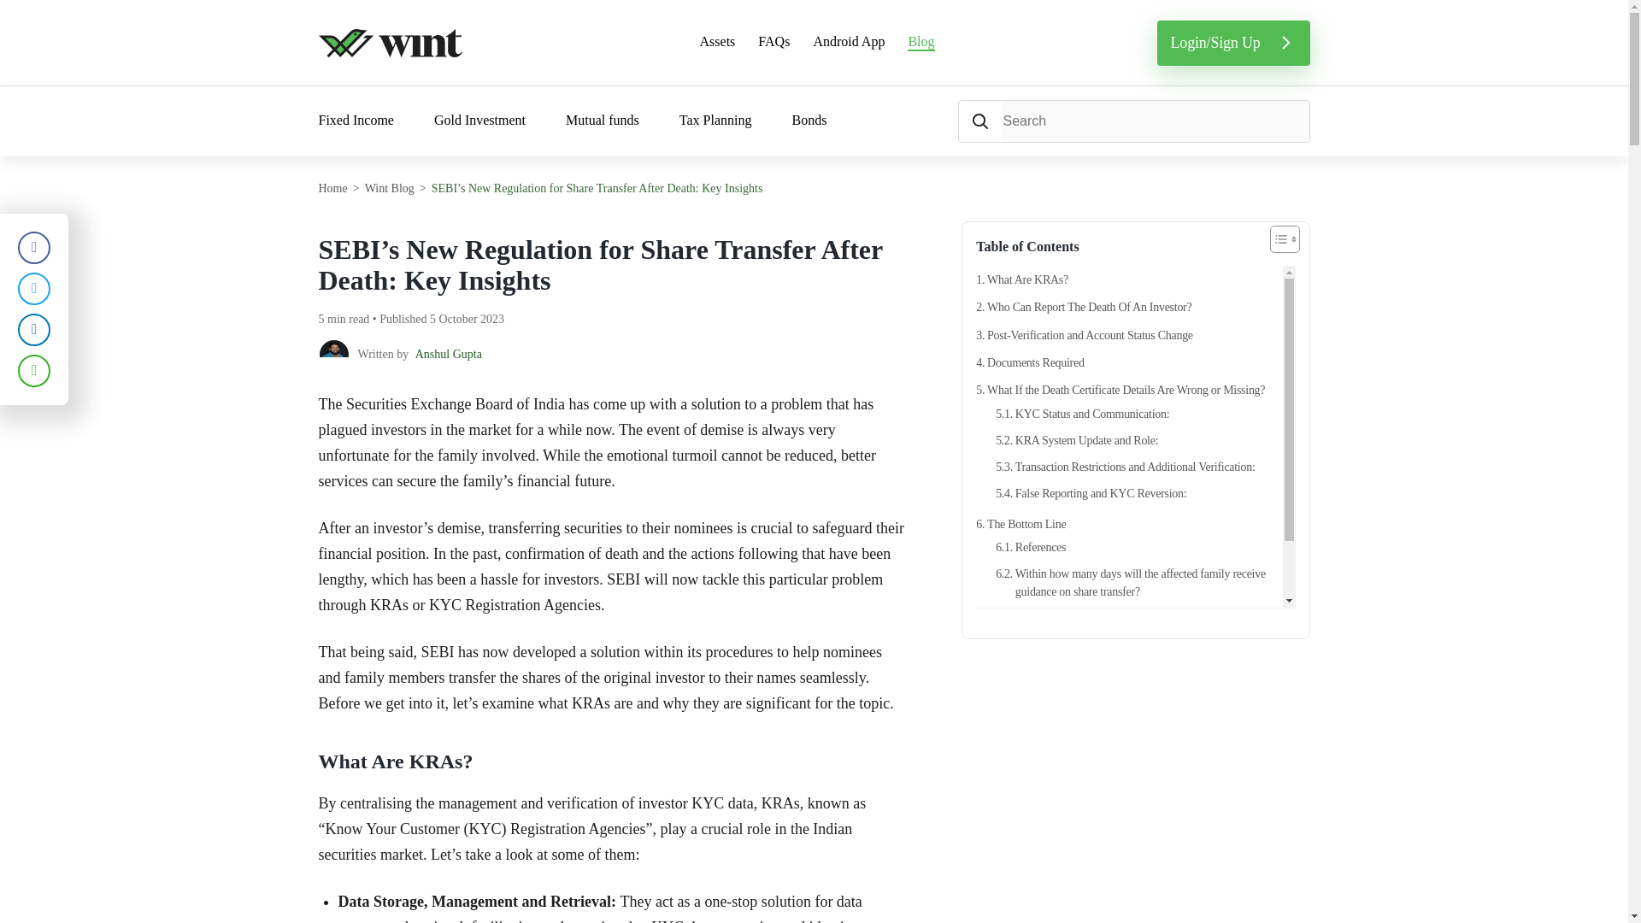 The width and height of the screenshot is (1641, 923). I want to click on Assets, so click(718, 43).